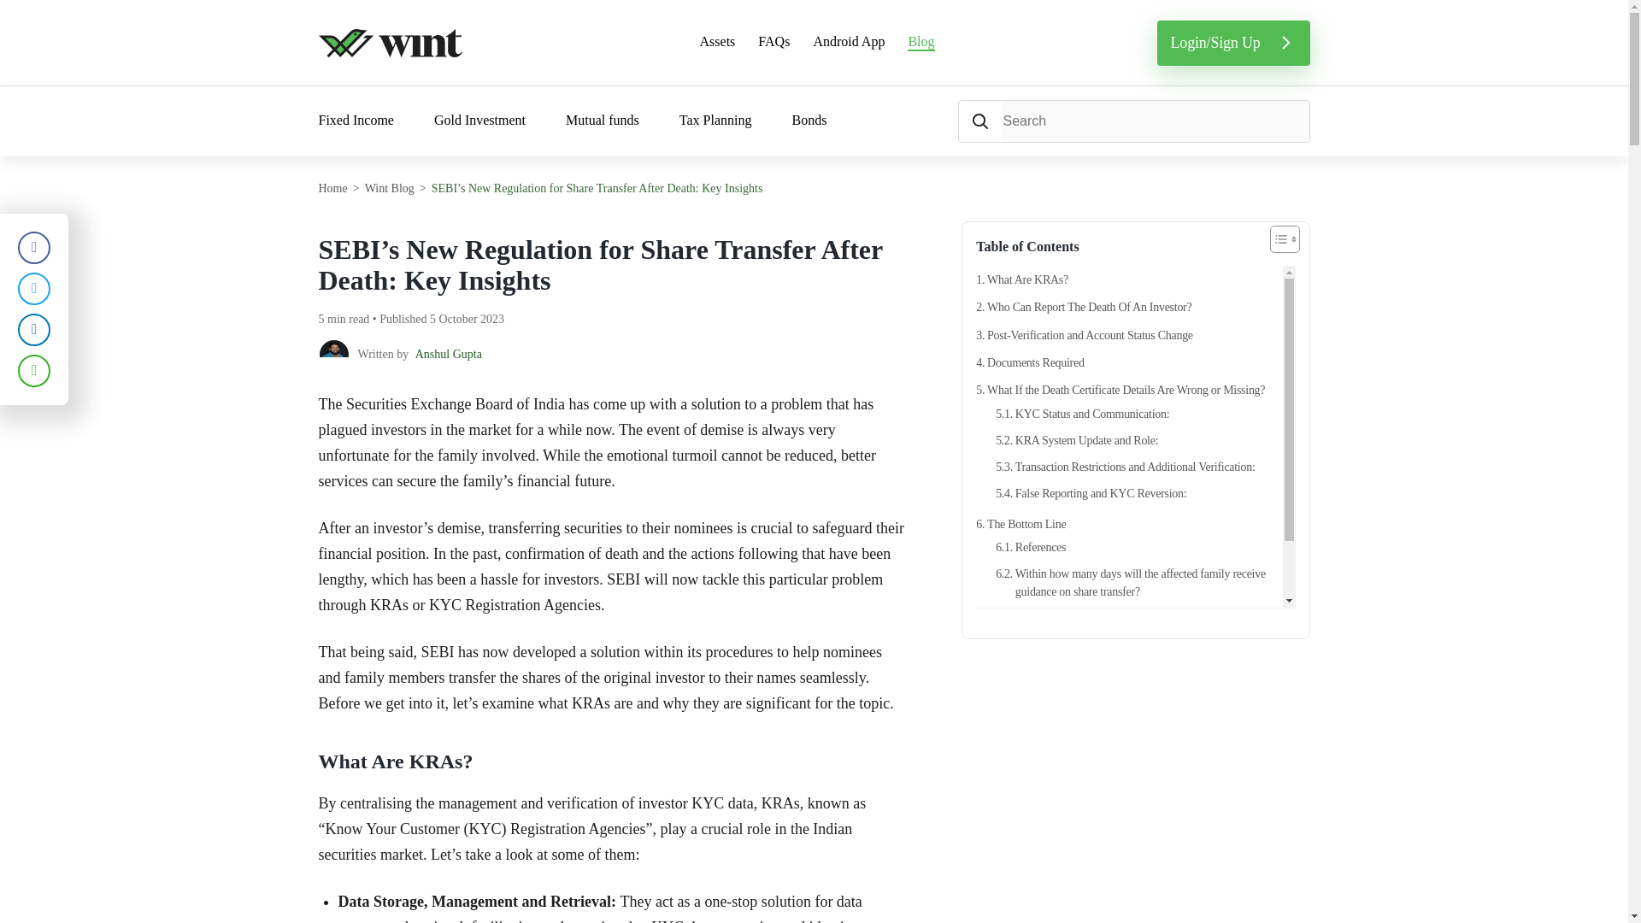 The width and height of the screenshot is (1641, 923). I want to click on Assets, so click(718, 43).